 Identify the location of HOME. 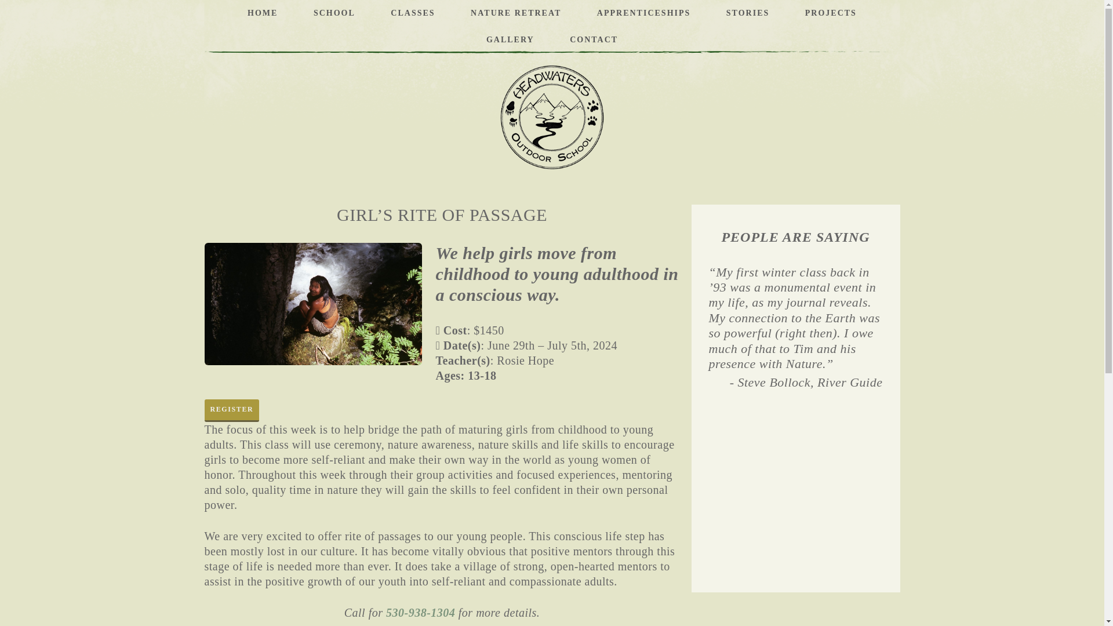
(262, 13).